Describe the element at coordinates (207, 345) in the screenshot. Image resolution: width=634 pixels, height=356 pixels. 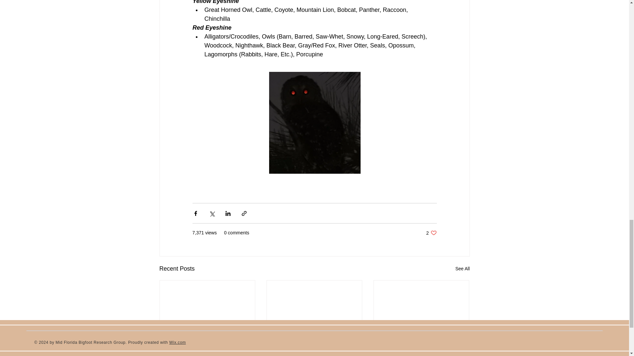
I see `What is eDNA?` at that location.